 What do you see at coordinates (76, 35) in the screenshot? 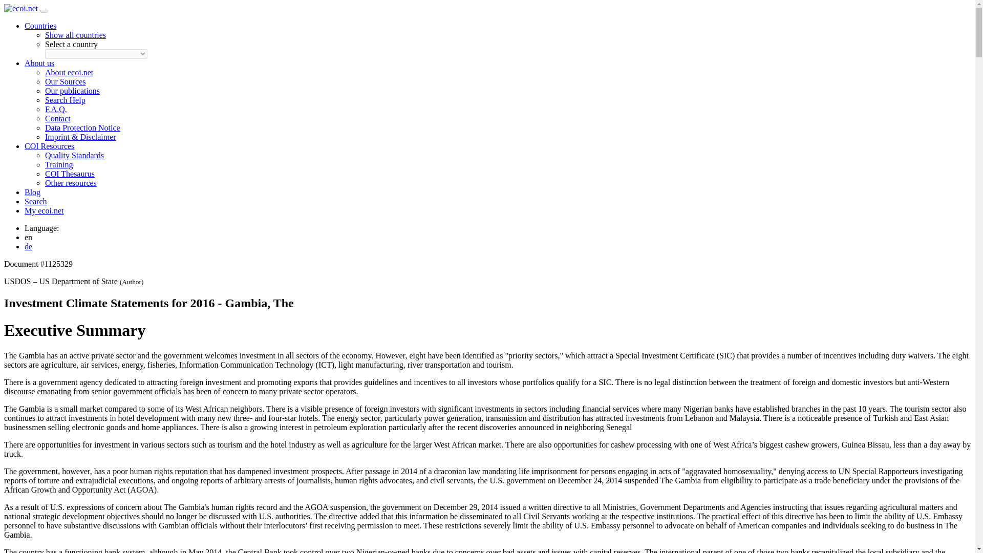
I see `Show all countries` at bounding box center [76, 35].